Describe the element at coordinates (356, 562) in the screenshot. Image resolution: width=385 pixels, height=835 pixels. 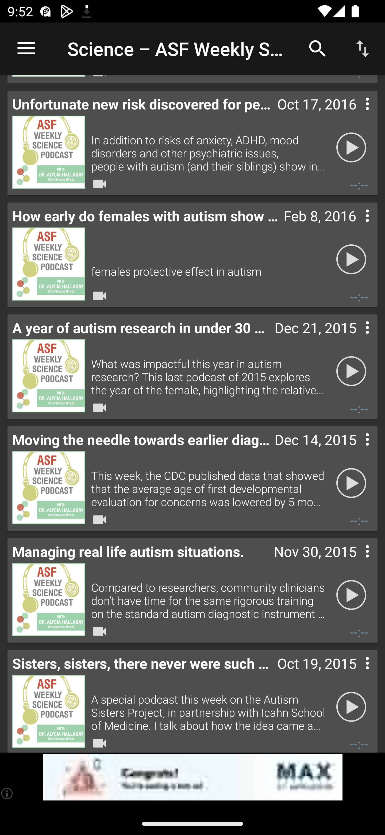
I see `Contextual menu` at that location.